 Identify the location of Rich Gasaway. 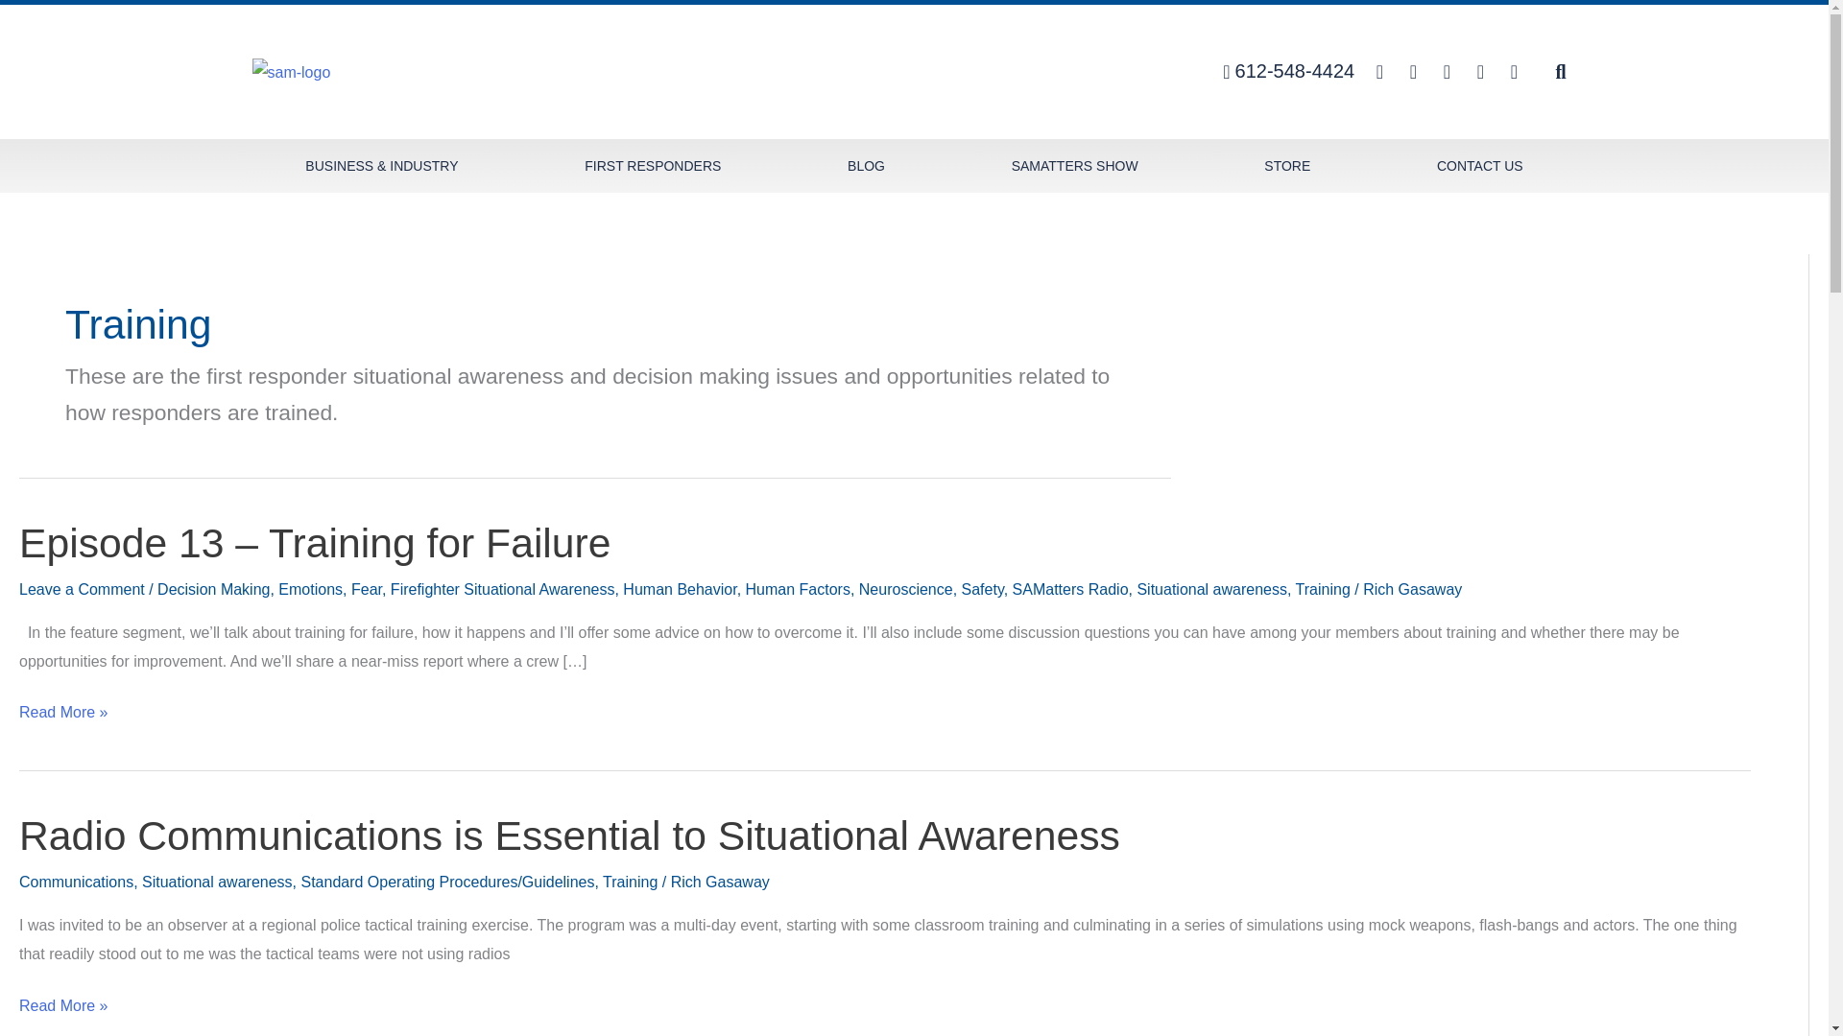
(1412, 589).